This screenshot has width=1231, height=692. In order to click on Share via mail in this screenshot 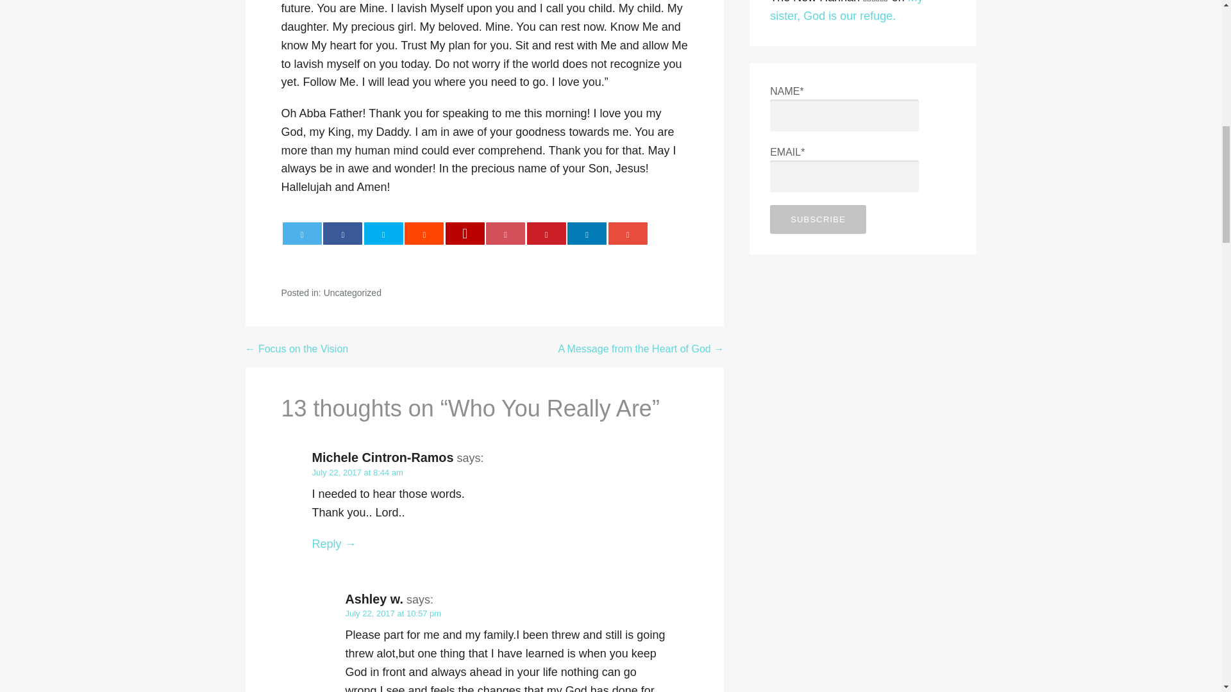, I will do `click(627, 233)`.